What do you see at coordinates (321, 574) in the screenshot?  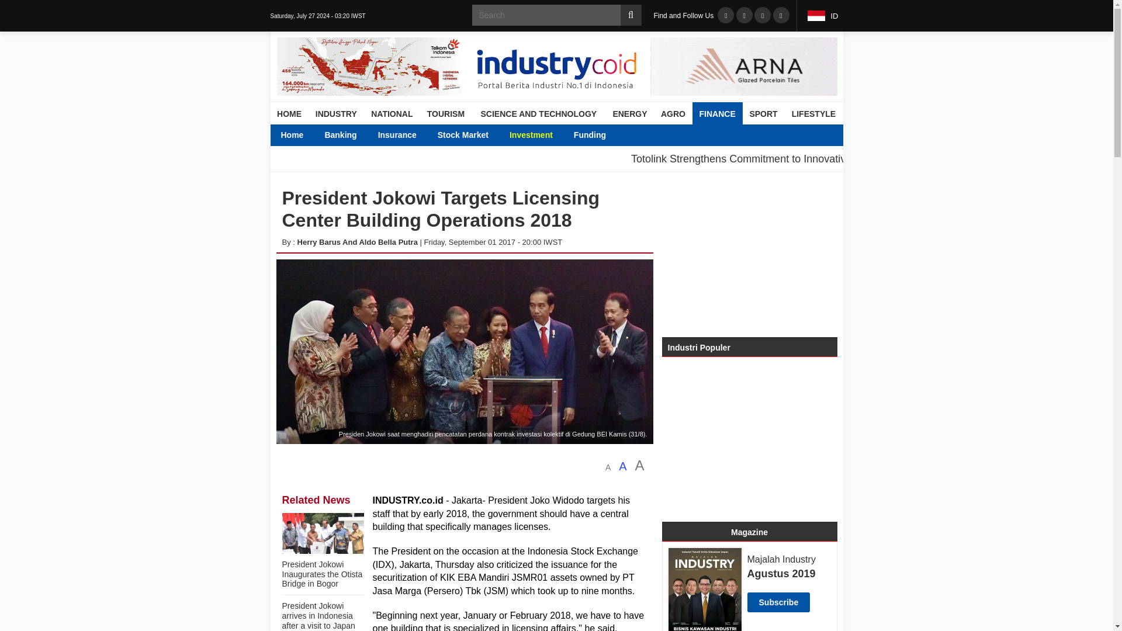 I see `President Jokowi Inaugurates the Otista Bridge in Bogor` at bounding box center [321, 574].